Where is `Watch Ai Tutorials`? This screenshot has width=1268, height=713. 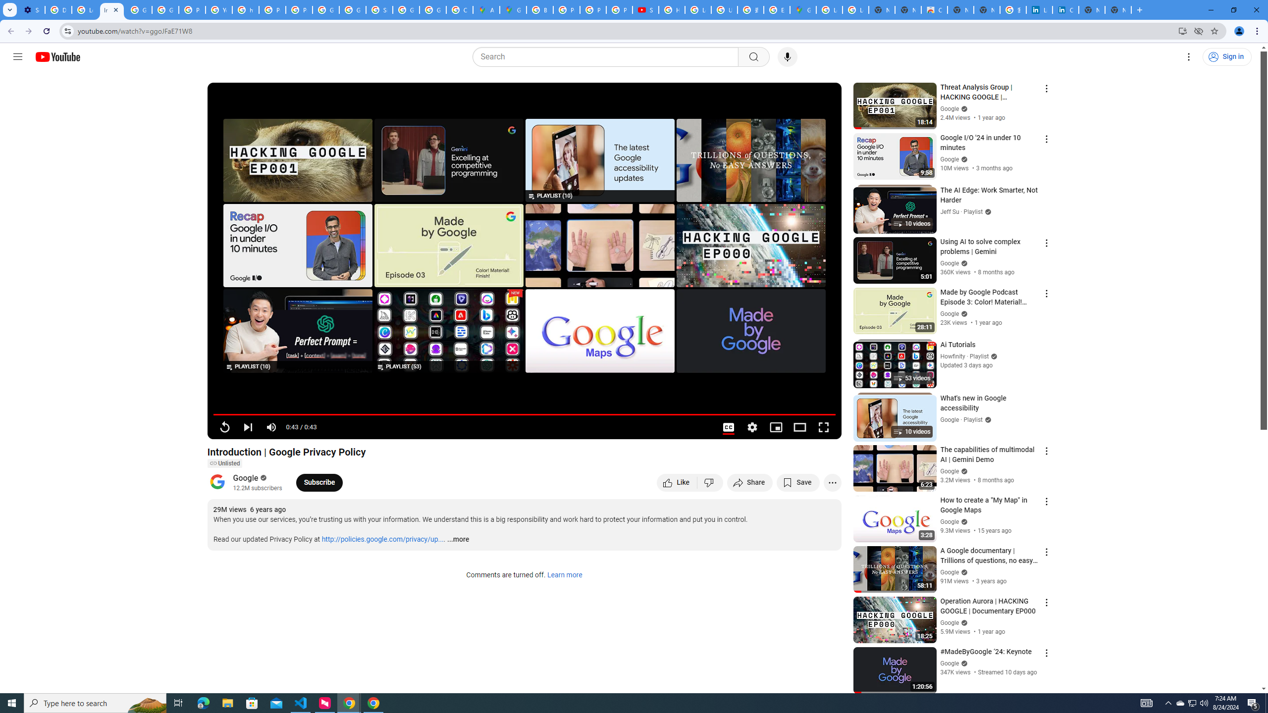 Watch Ai Tutorials is located at coordinates (449, 331).